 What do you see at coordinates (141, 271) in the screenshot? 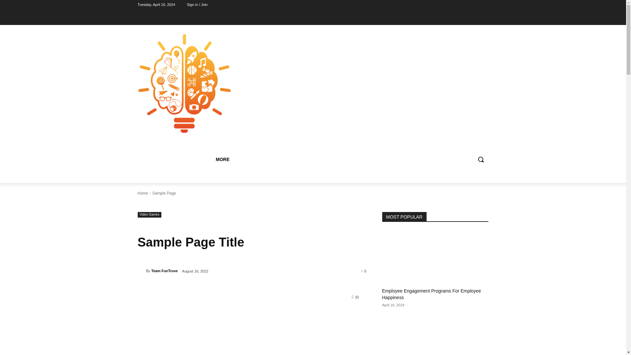
I see `Team FunTrove` at bounding box center [141, 271].